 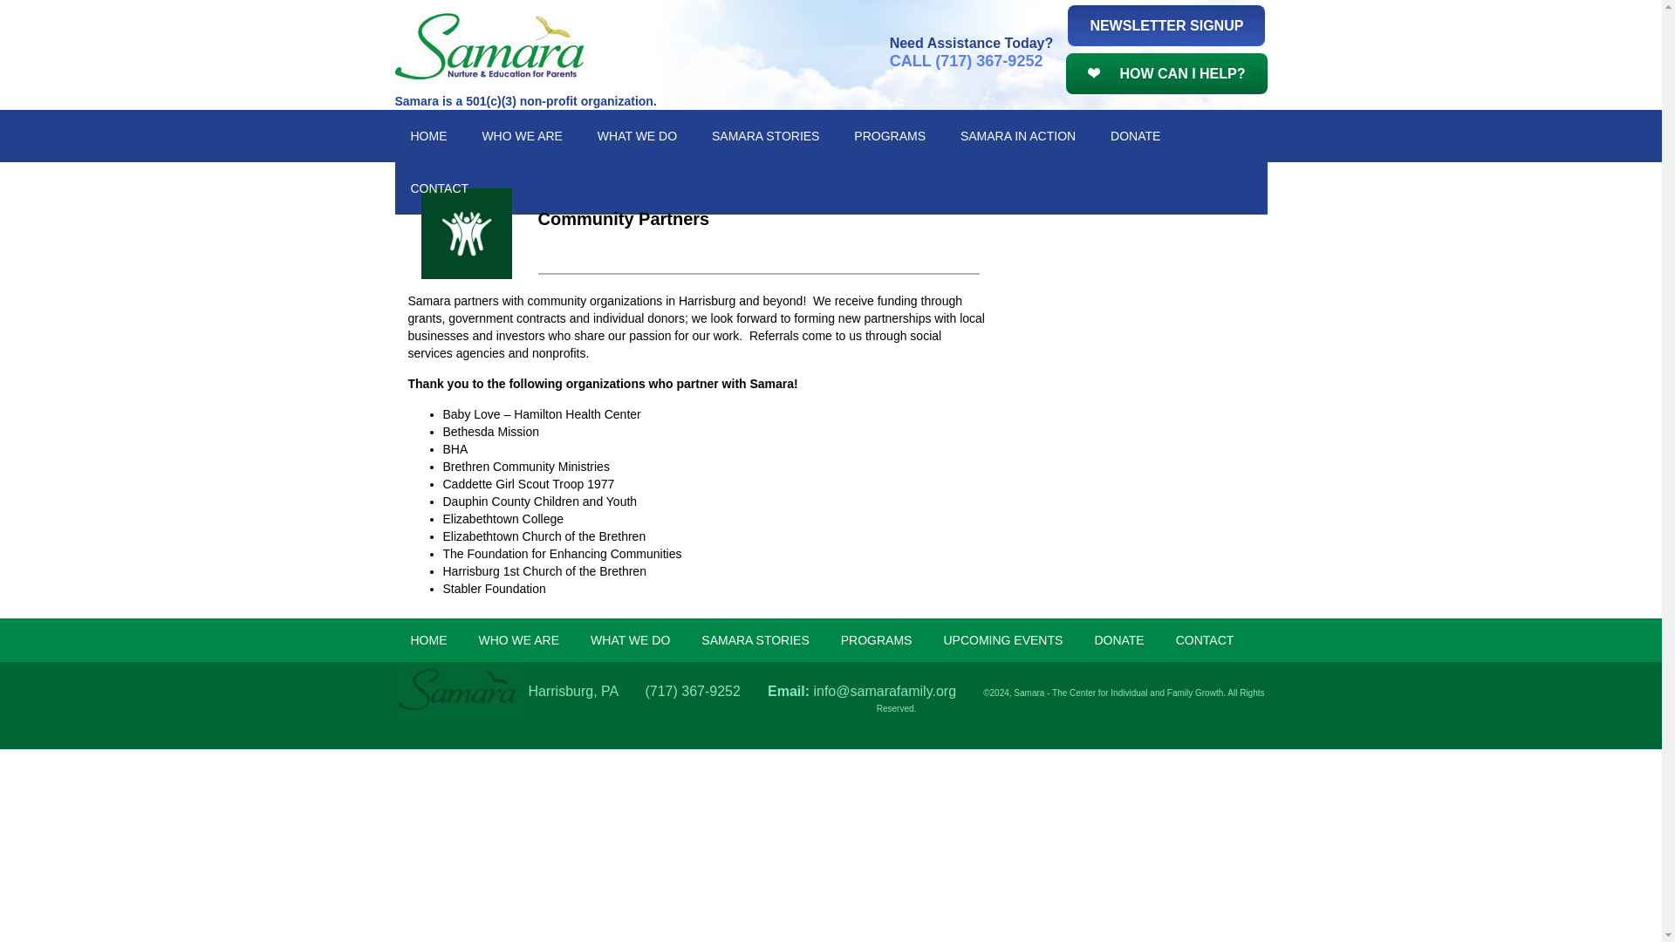 What do you see at coordinates (754, 640) in the screenshot?
I see `SAMARA STORIES` at bounding box center [754, 640].